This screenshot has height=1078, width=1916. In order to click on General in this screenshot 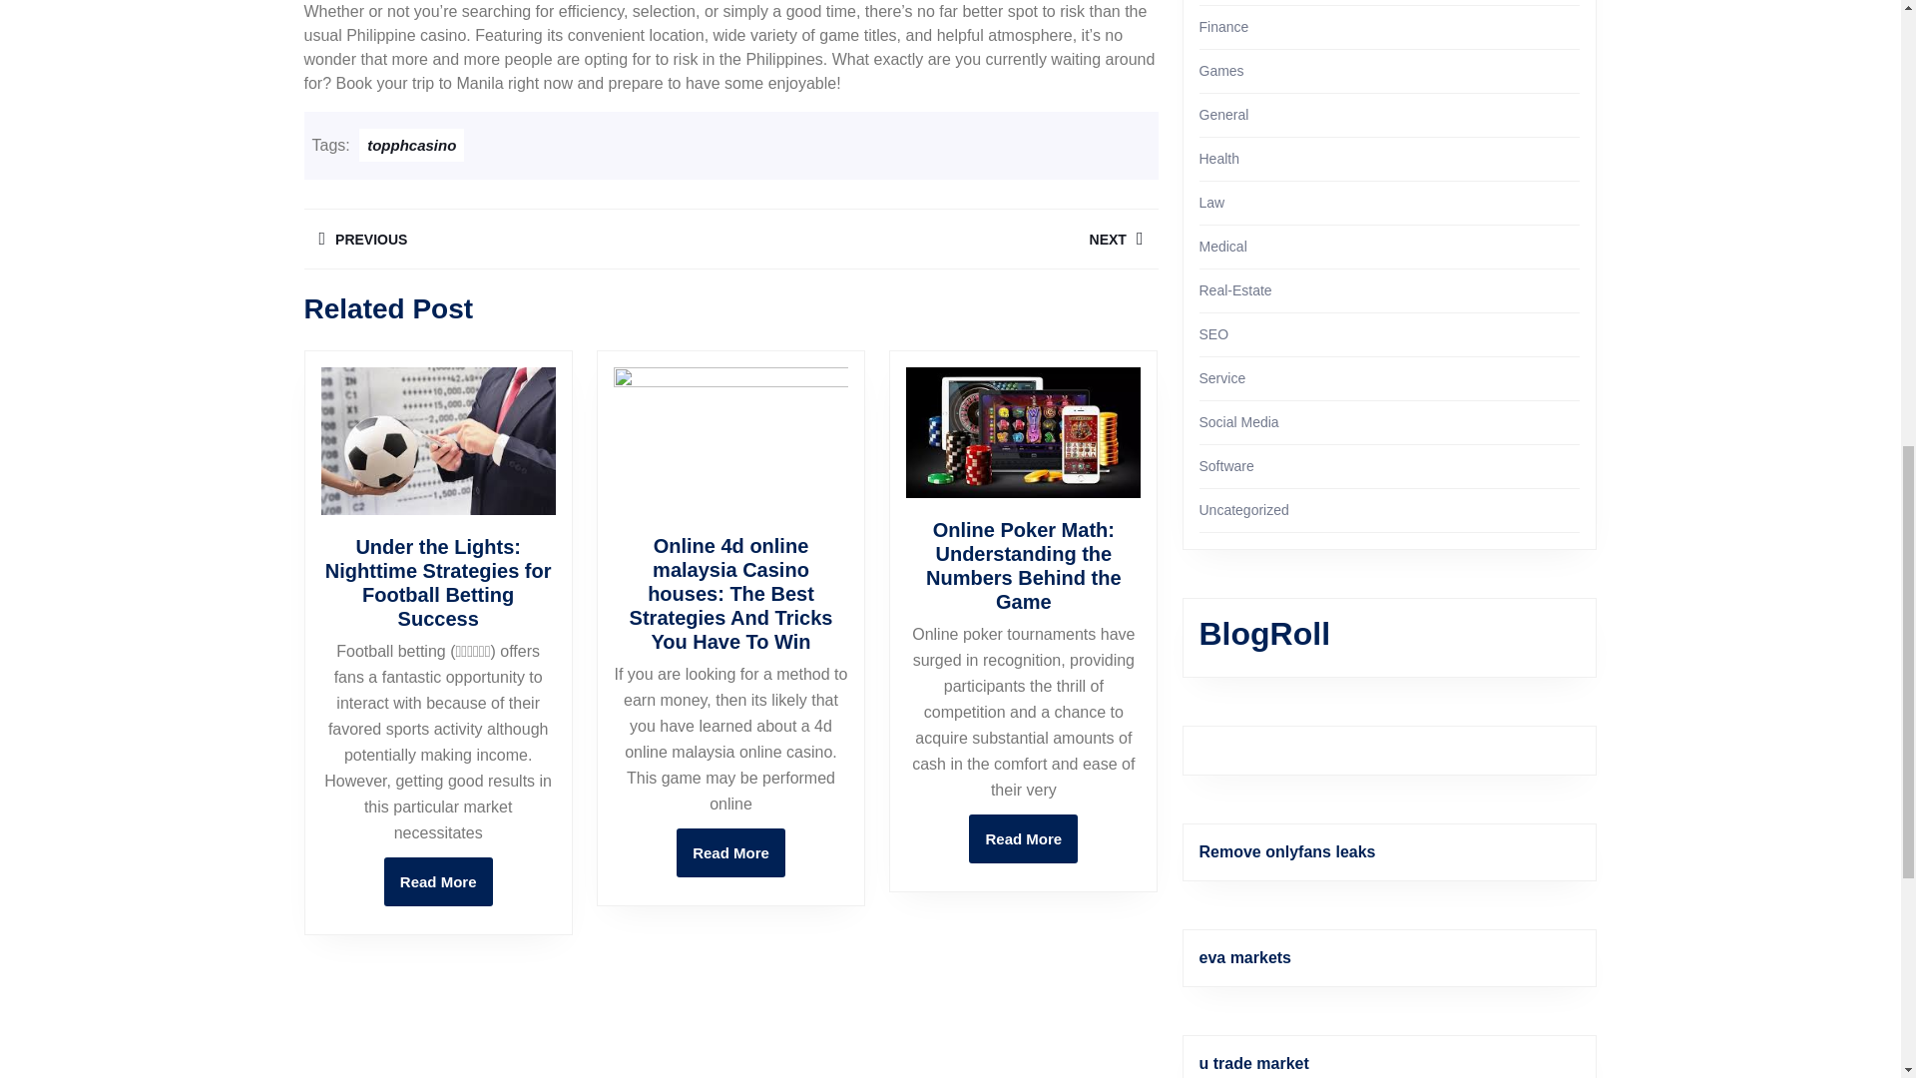, I will do `click(438, 881)`.